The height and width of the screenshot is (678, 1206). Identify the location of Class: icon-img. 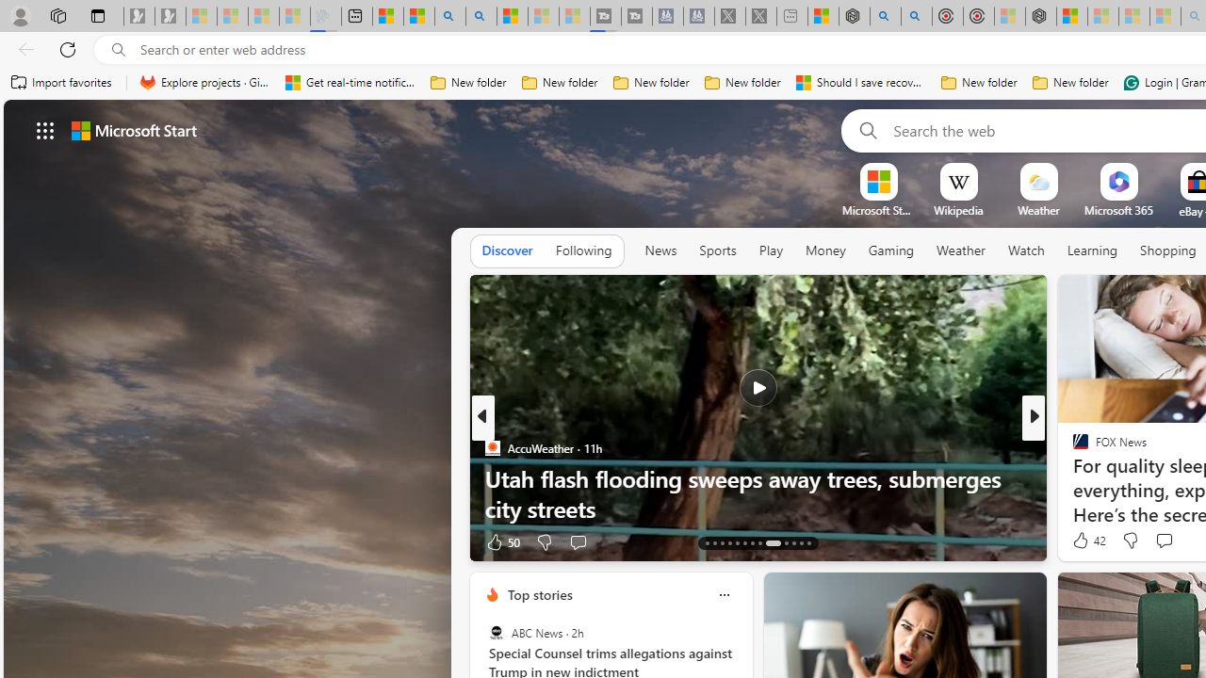
(724, 595).